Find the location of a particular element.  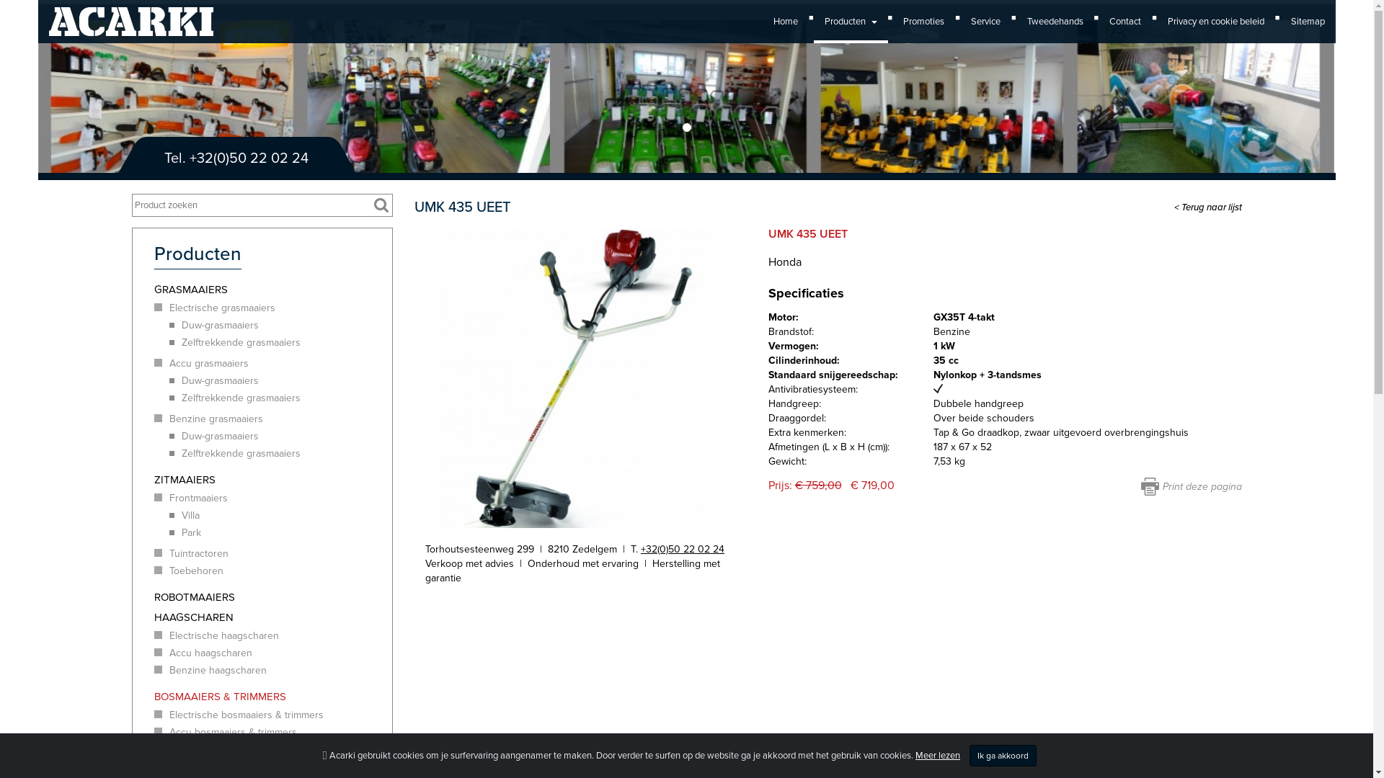

Zelftrekkende grasmaaiers is located at coordinates (280, 454).